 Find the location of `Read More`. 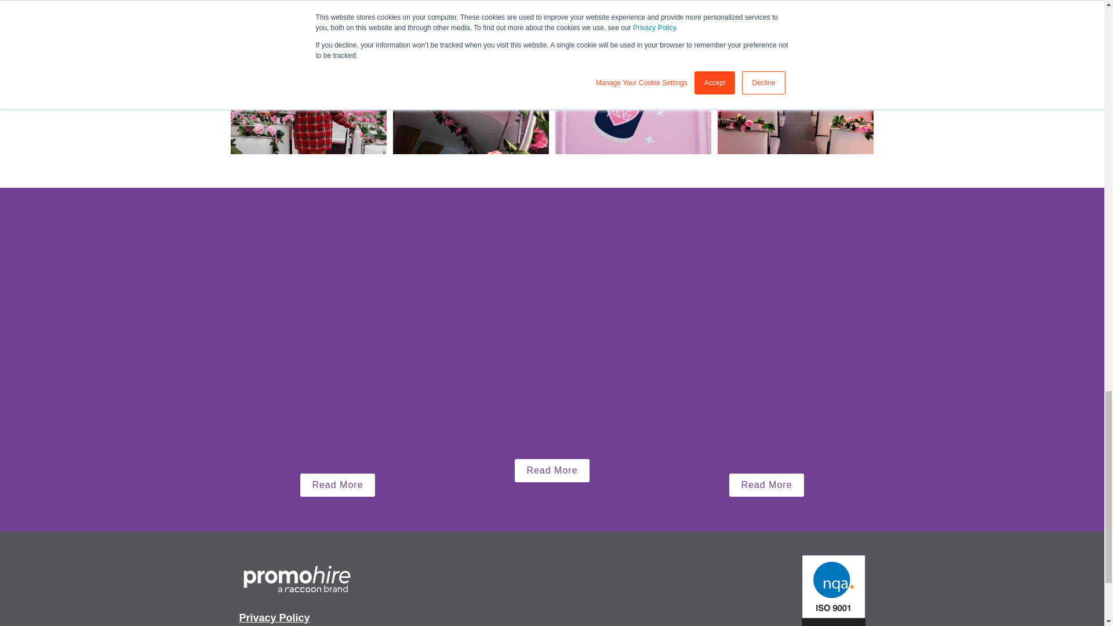

Read More is located at coordinates (766, 485).